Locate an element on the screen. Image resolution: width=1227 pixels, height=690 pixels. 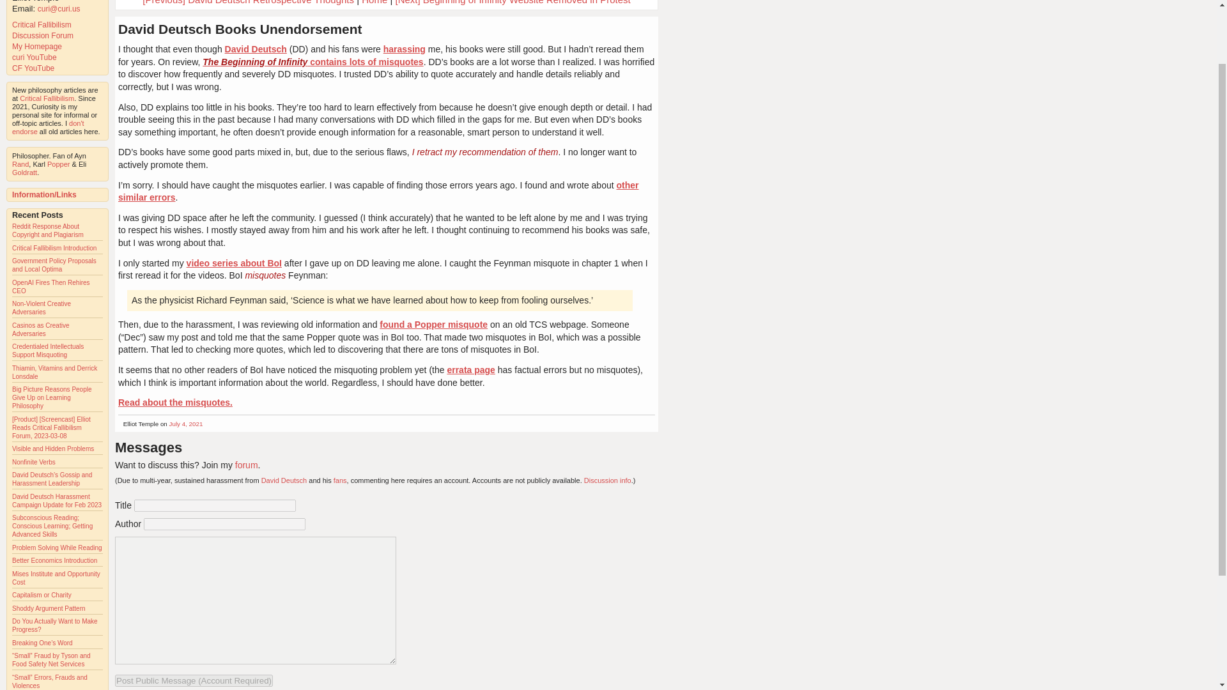
Popper is located at coordinates (59, 164).